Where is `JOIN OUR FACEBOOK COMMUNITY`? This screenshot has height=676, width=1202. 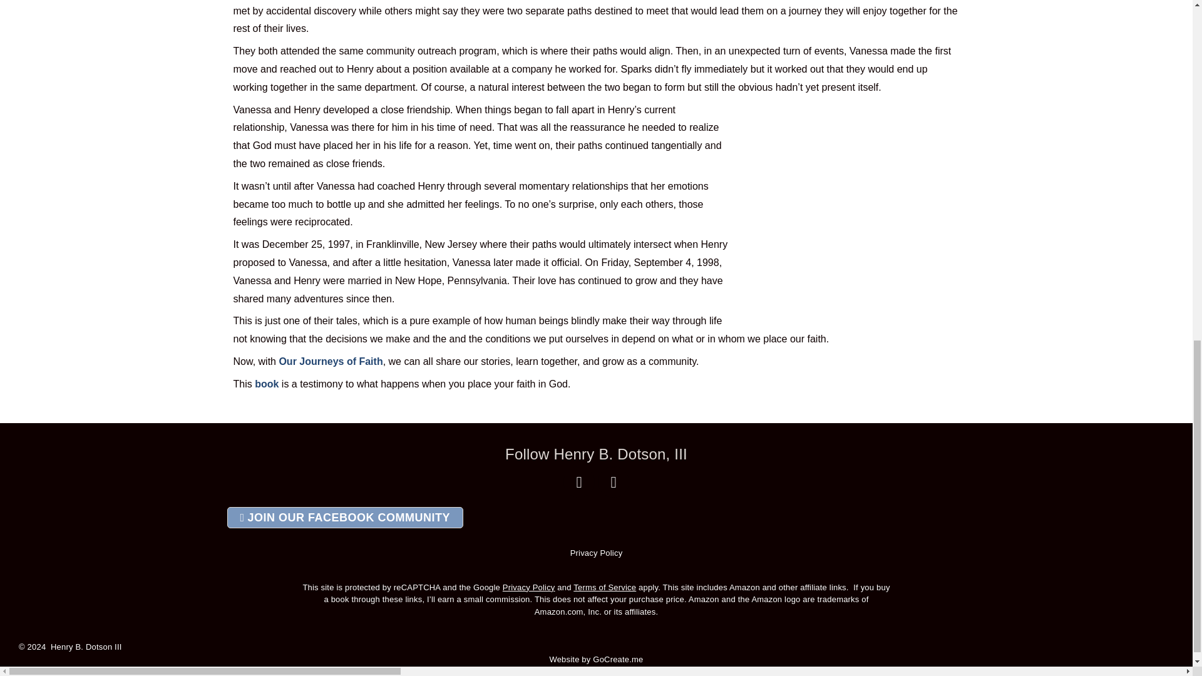
JOIN OUR FACEBOOK COMMUNITY is located at coordinates (344, 517).